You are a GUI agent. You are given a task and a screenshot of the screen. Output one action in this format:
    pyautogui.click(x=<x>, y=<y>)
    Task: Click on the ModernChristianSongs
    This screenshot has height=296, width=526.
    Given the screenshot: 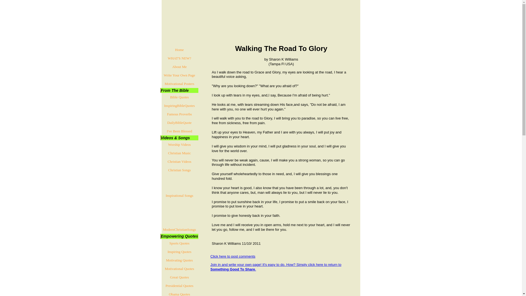 What is the action you would take?
    pyautogui.click(x=179, y=229)
    